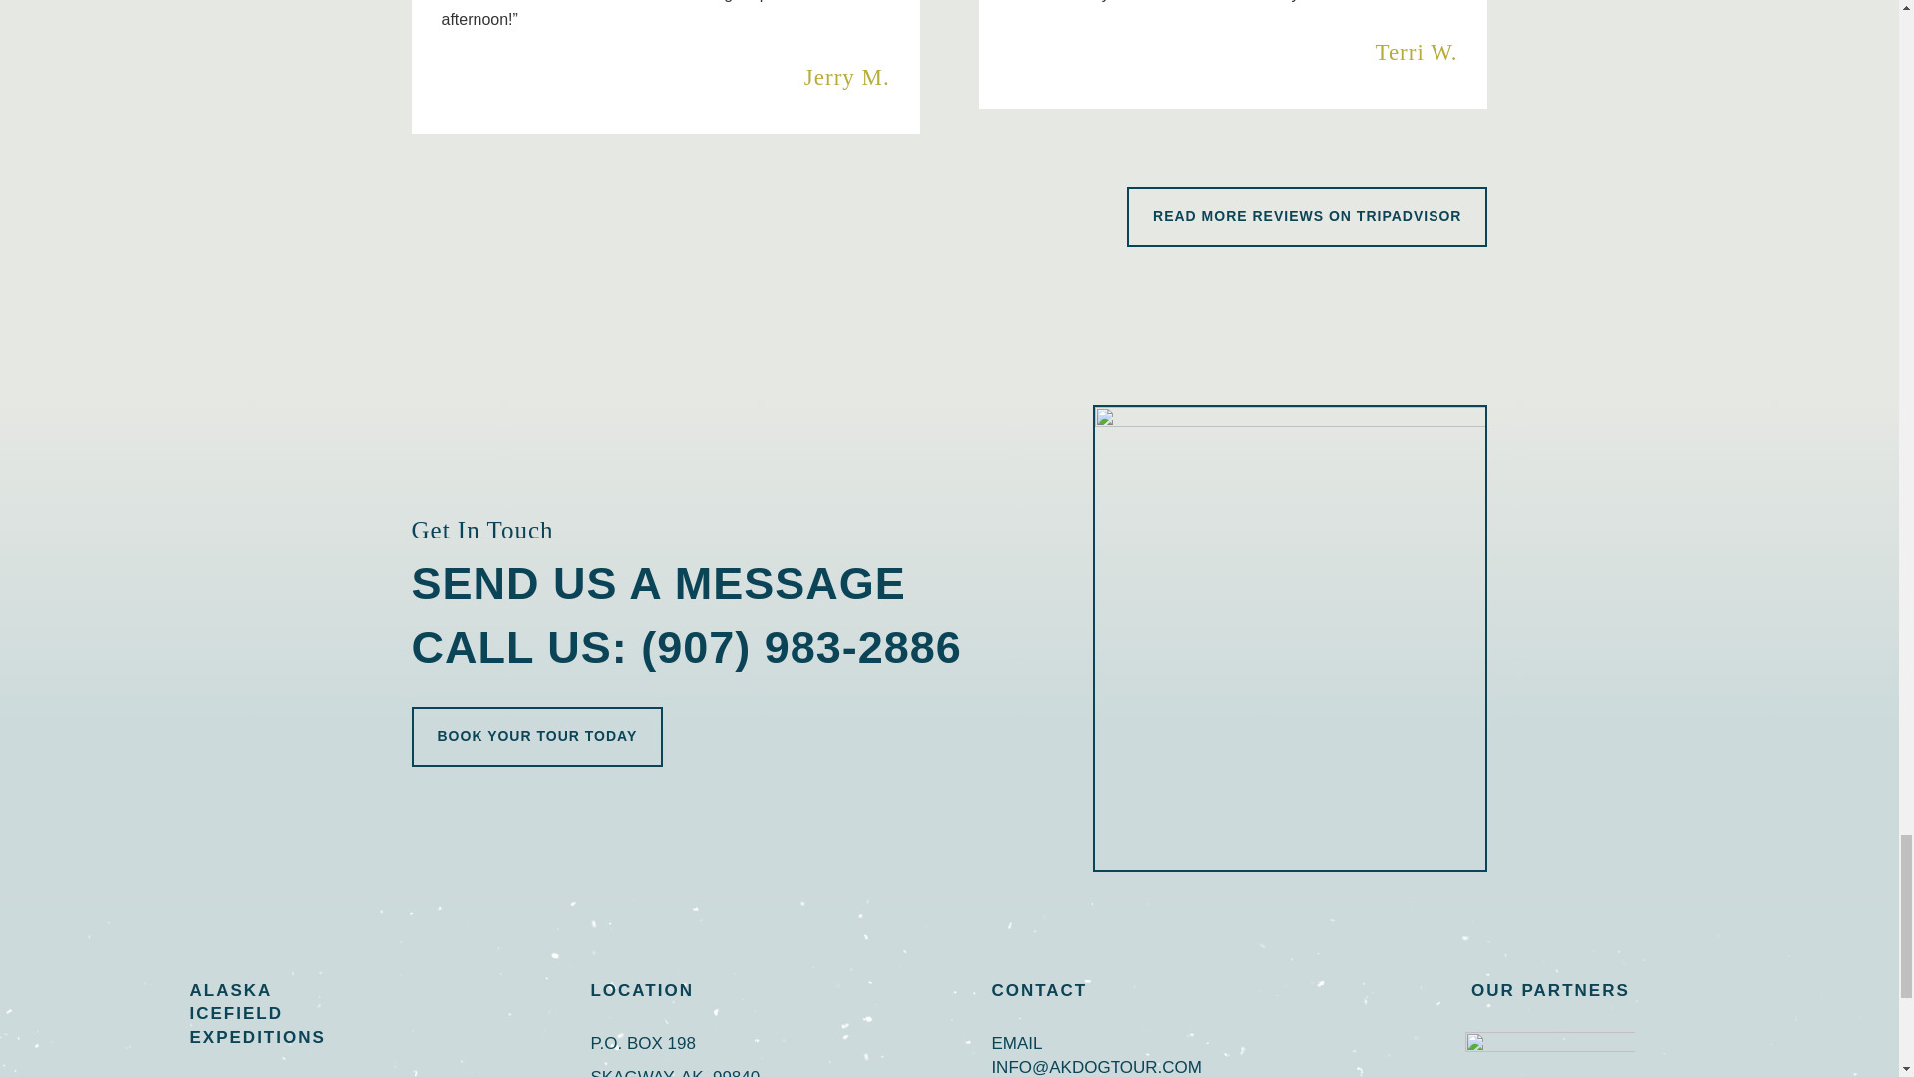 This screenshot has width=1914, height=1077. What do you see at coordinates (1290, 637) in the screenshot?
I see `AIE Website 8 copy` at bounding box center [1290, 637].